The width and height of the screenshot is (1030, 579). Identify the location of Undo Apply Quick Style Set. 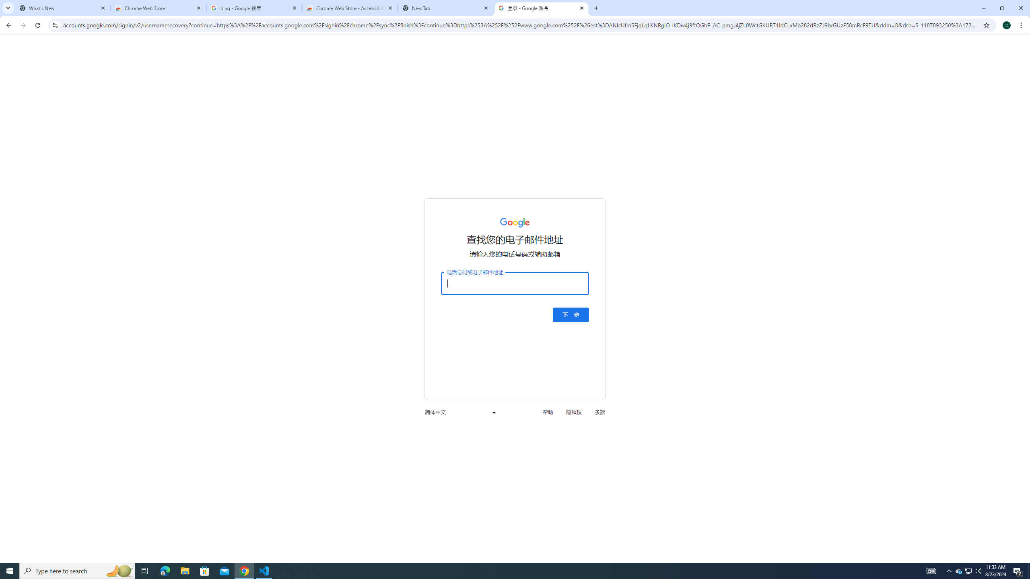
(117, 13).